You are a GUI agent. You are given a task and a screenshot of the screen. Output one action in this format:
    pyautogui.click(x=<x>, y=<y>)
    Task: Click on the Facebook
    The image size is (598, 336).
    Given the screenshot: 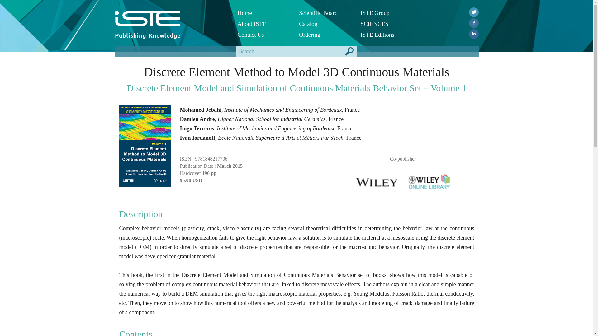 What is the action you would take?
    pyautogui.click(x=474, y=23)
    